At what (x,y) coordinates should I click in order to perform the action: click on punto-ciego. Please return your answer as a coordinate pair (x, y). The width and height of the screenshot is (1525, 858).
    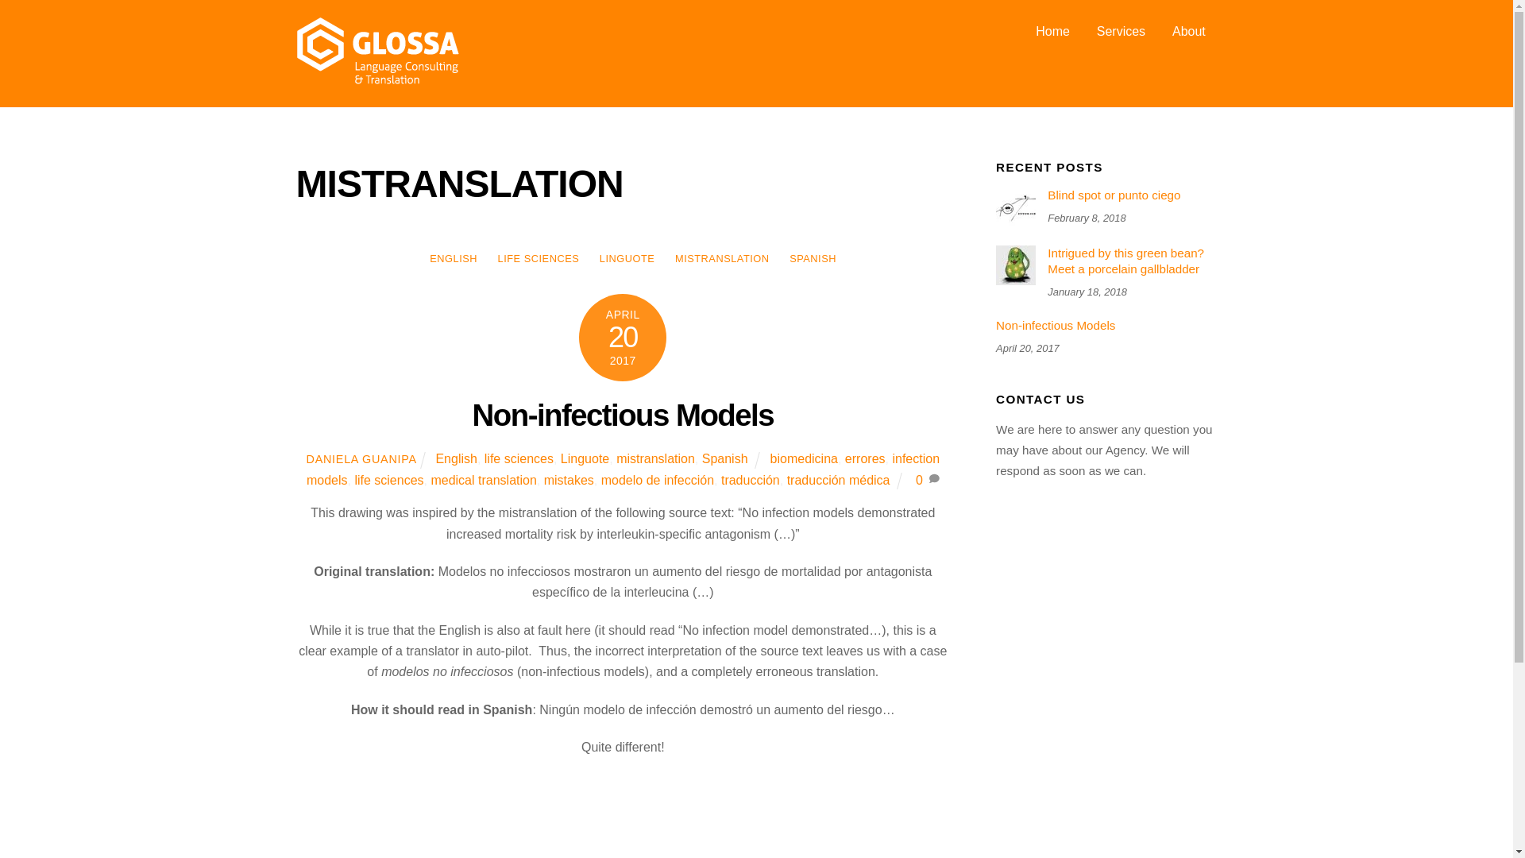
    Looking at the image, I should click on (1015, 207).